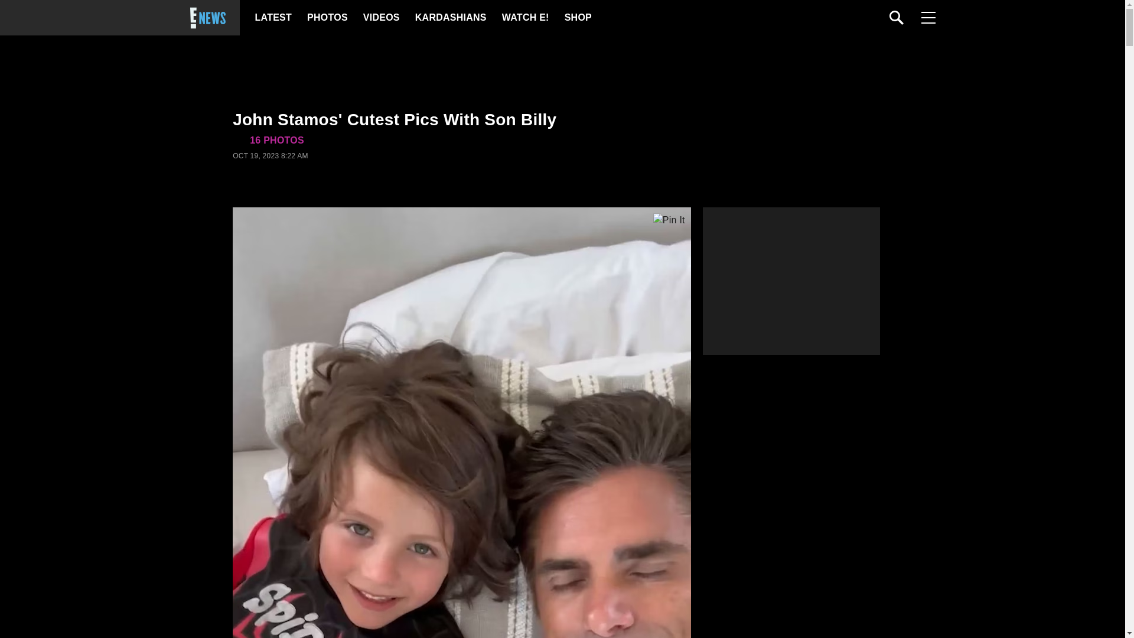 The image size is (1134, 638). Describe the element at coordinates (327, 18) in the screenshot. I see `PHOTOS` at that location.